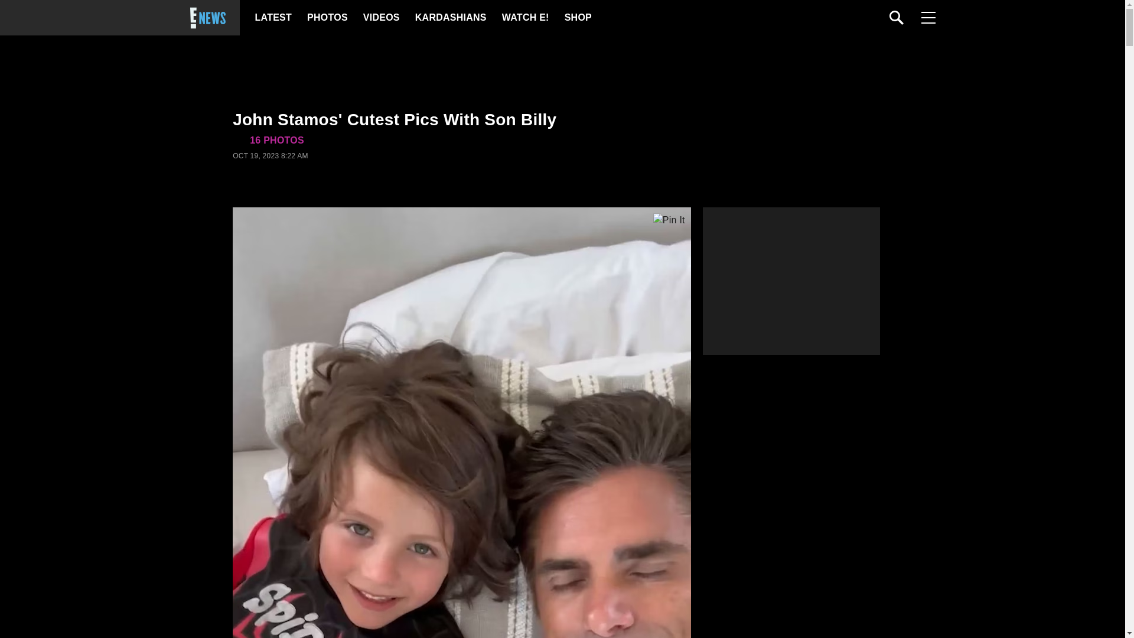 The image size is (1134, 638). Describe the element at coordinates (327, 18) in the screenshot. I see `PHOTOS` at that location.